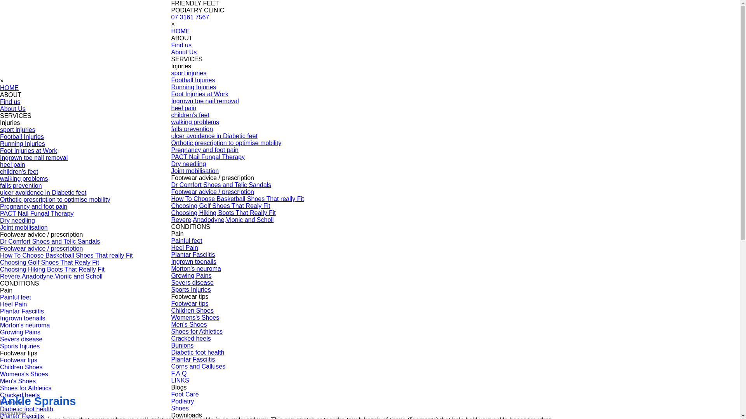 Image resolution: width=746 pixels, height=419 pixels. What do you see at coordinates (212, 192) in the screenshot?
I see `Footwear advice / prescription` at bounding box center [212, 192].